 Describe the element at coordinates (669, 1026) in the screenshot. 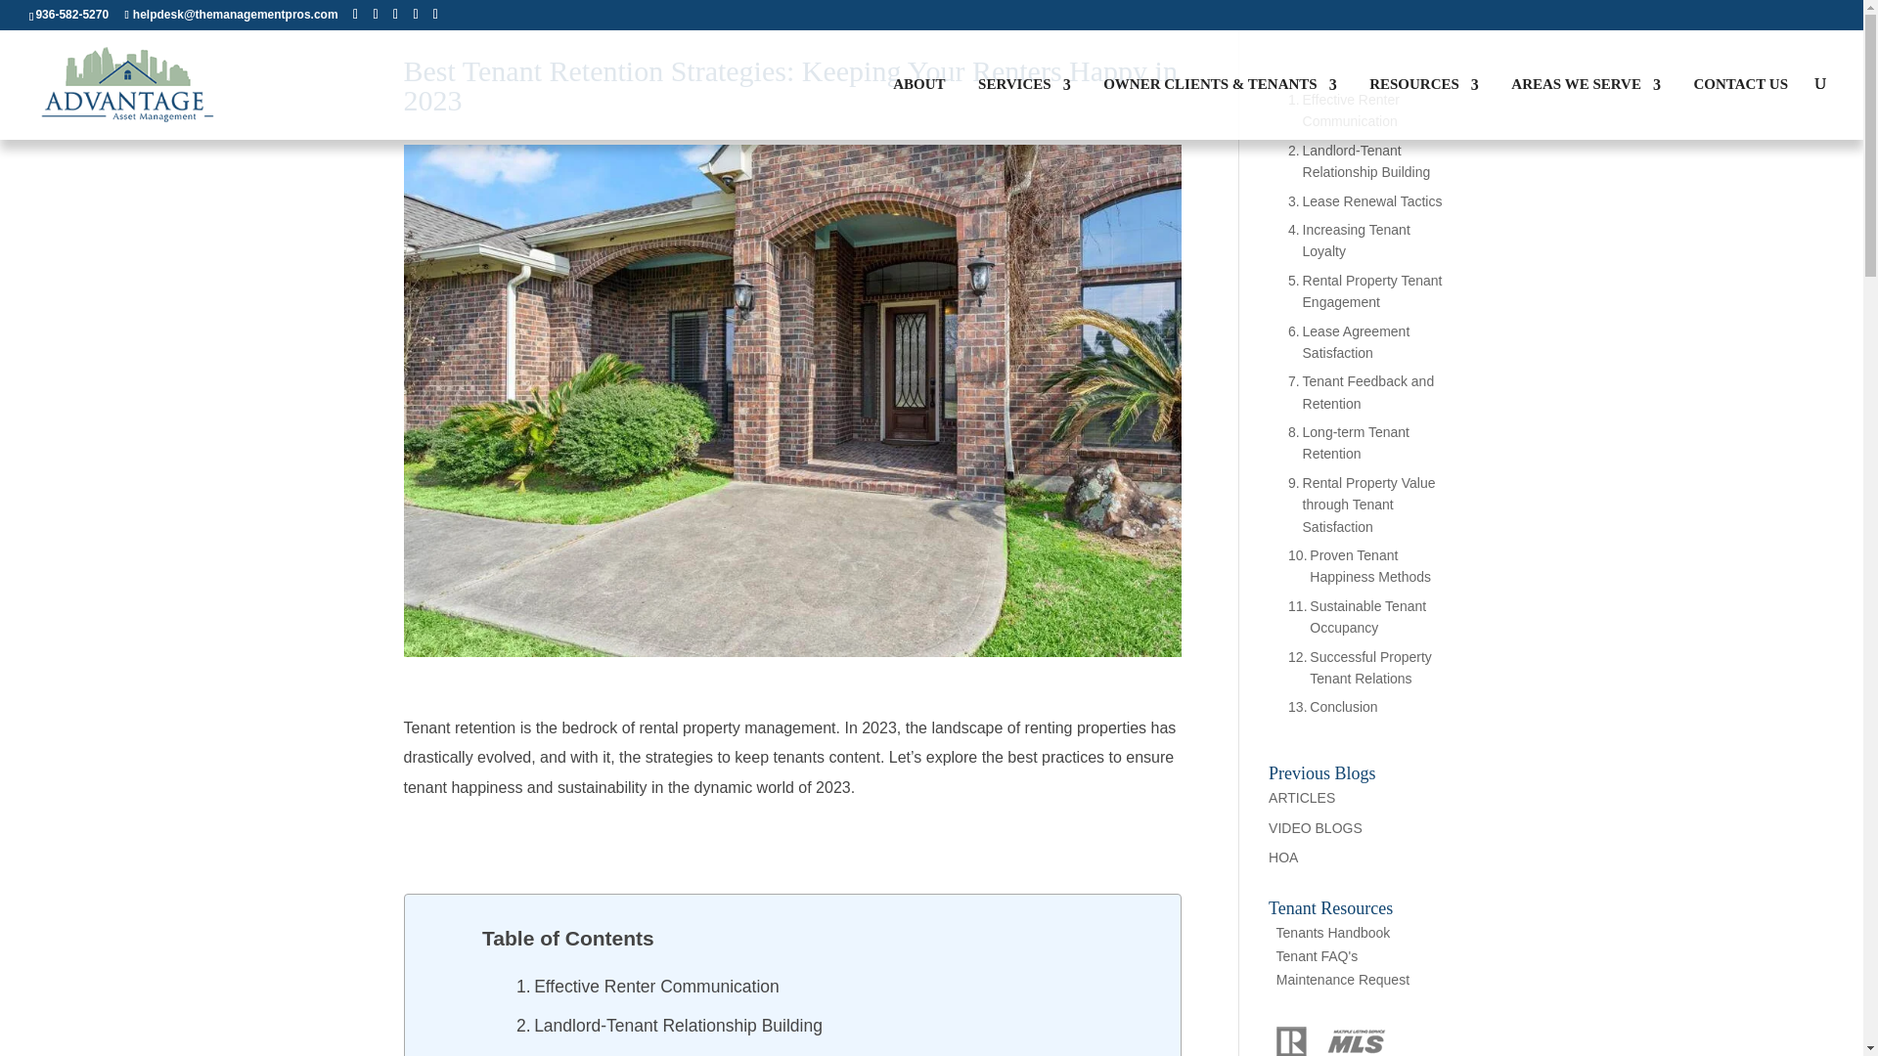

I see `Landlord-Tenant Relationship Building` at that location.